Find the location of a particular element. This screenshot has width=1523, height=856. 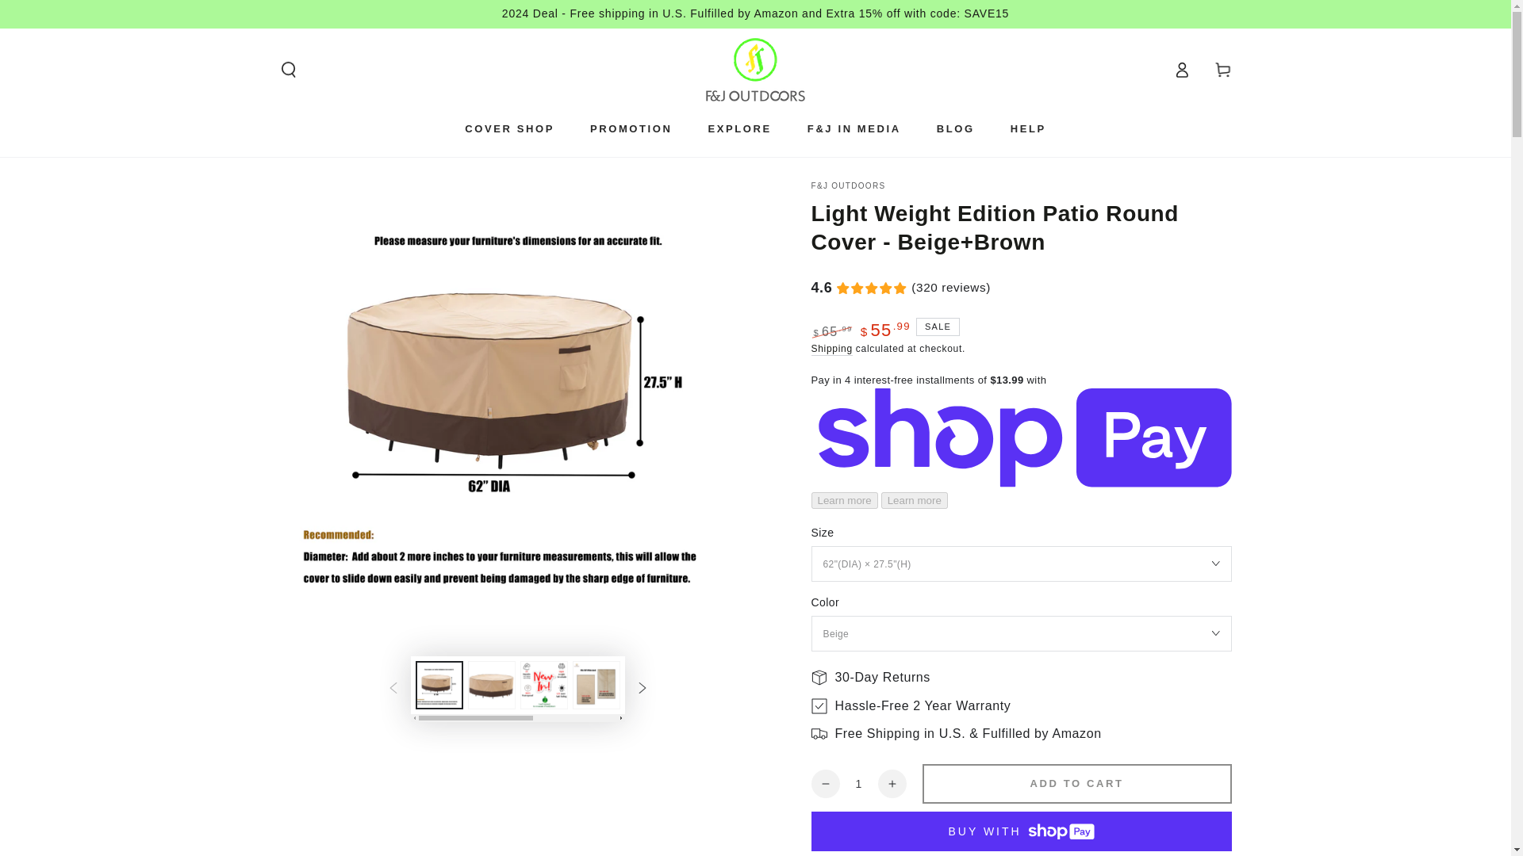

SKIP TO CONTENT is located at coordinates (71, 15).